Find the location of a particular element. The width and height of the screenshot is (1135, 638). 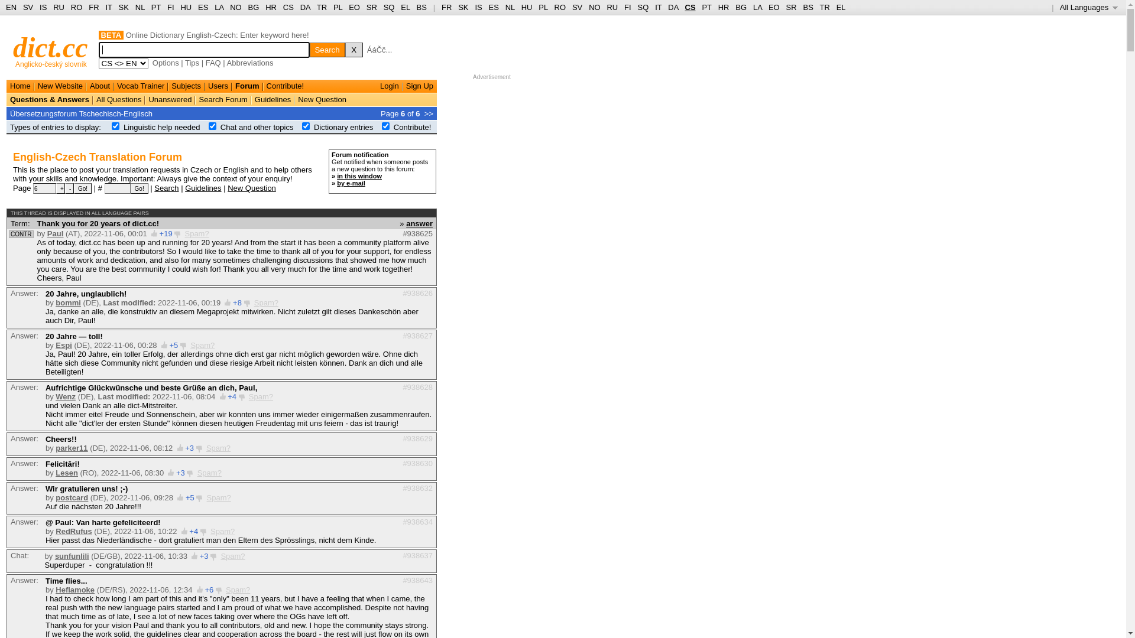

FR is located at coordinates (93, 7).